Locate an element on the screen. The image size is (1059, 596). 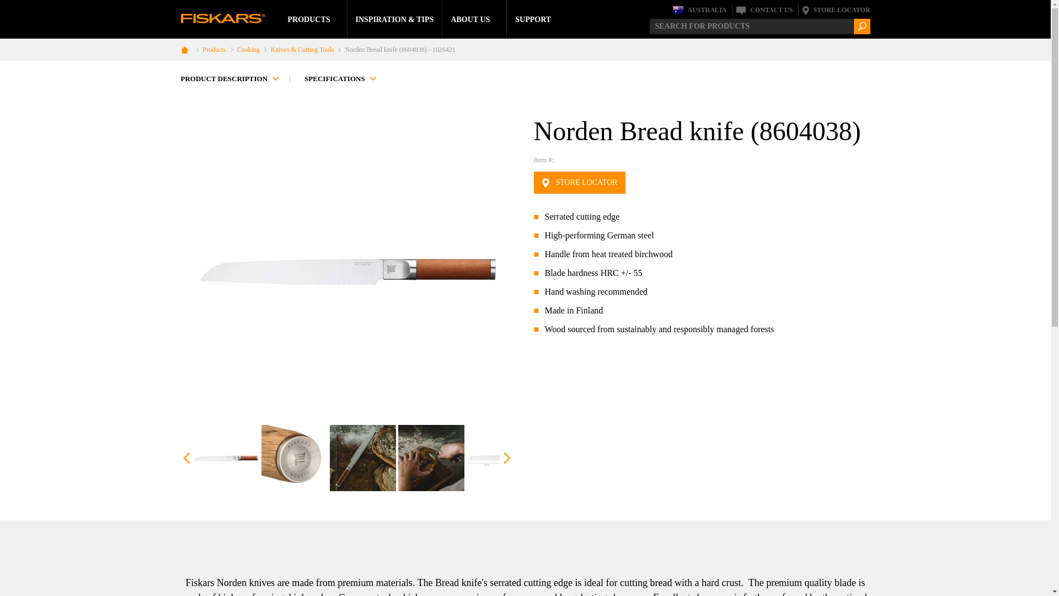
PRODUCTS is located at coordinates (309, 19).